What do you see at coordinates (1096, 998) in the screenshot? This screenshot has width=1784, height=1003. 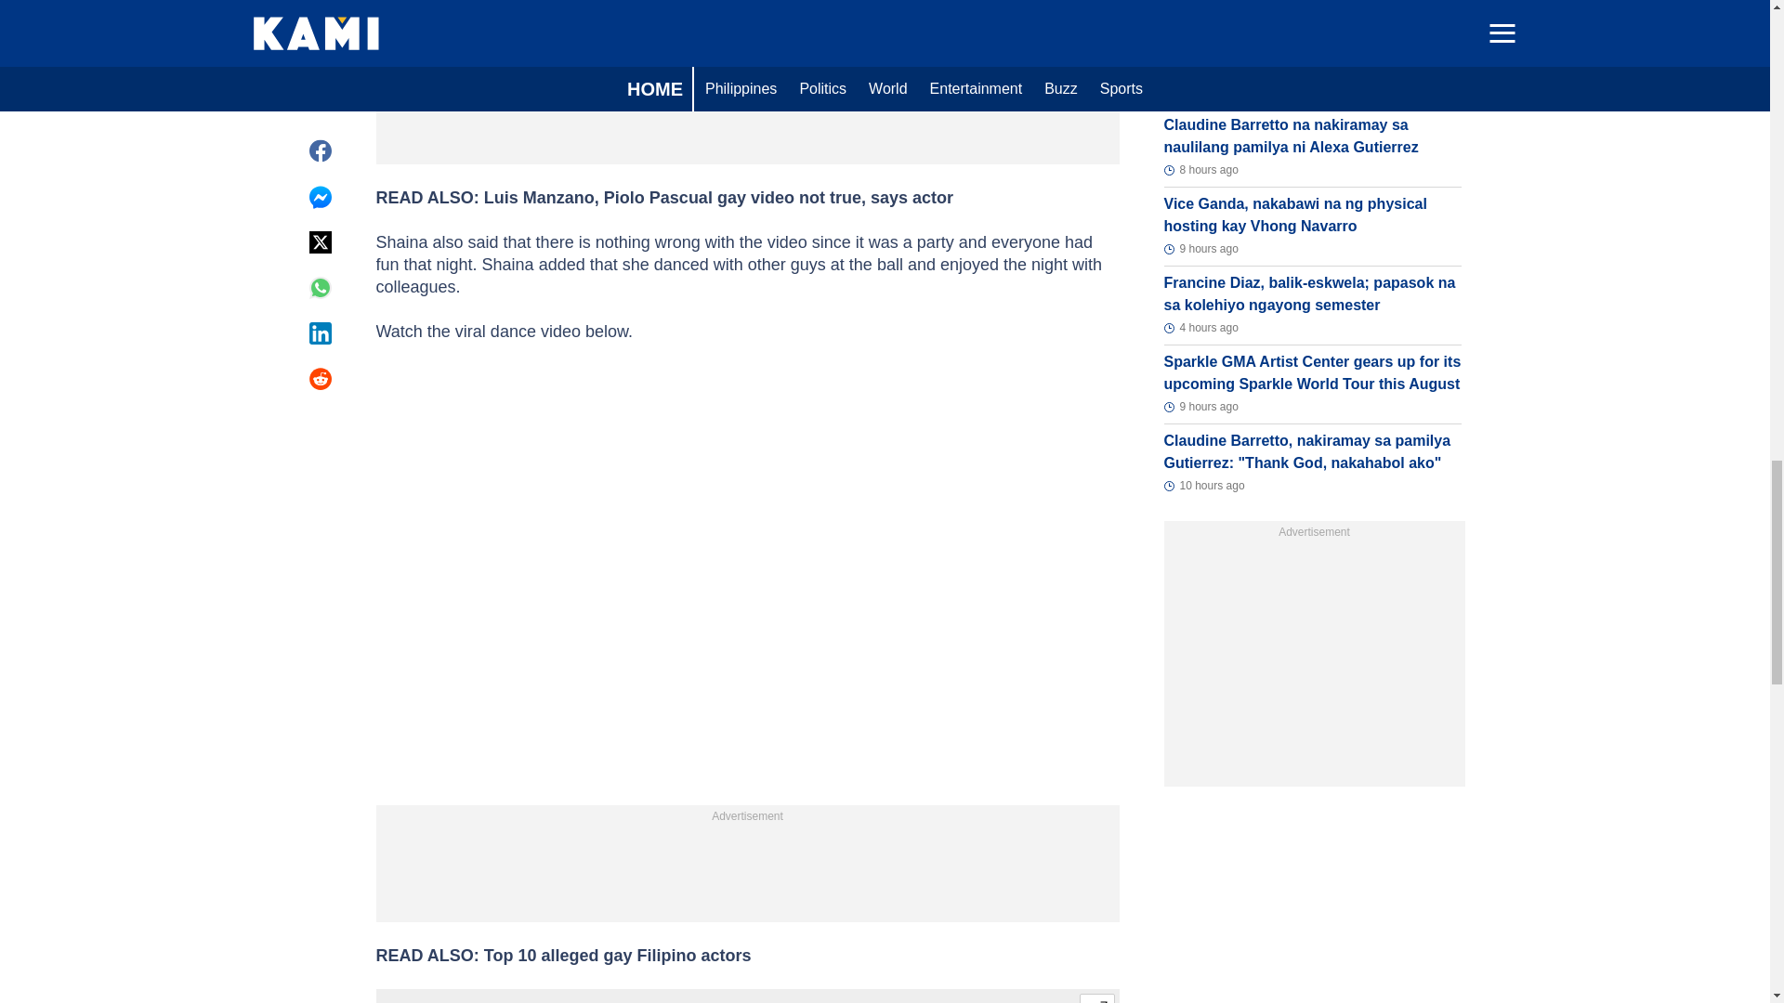 I see `Expand image` at bounding box center [1096, 998].